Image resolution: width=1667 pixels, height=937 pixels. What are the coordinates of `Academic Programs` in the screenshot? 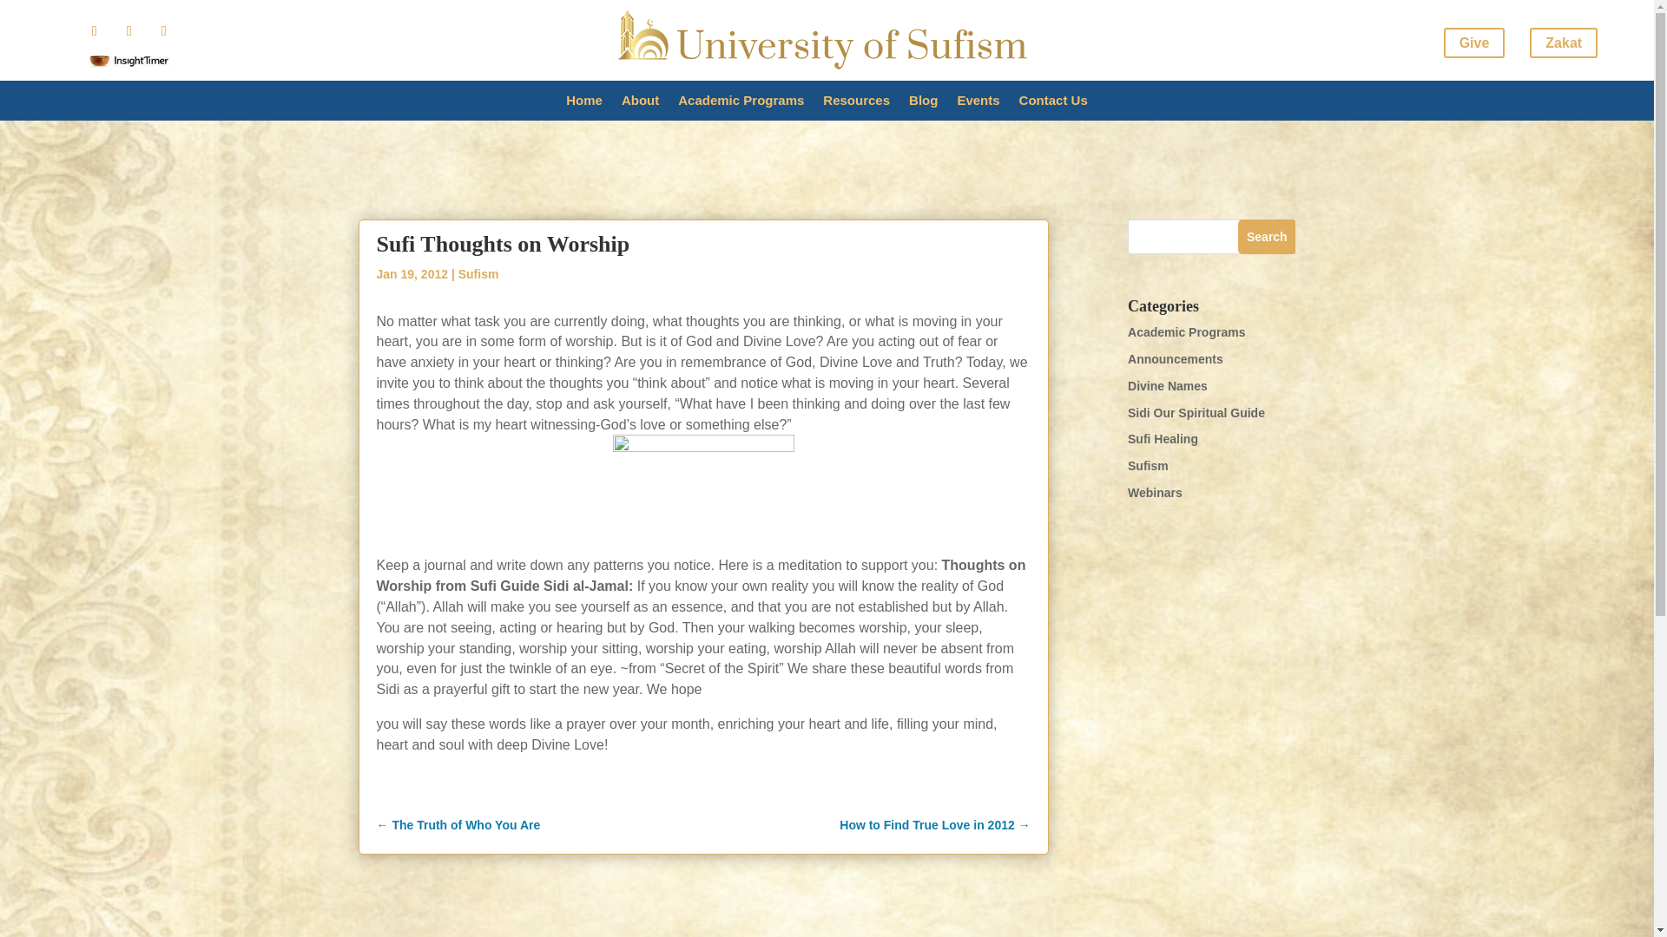 It's located at (741, 104).